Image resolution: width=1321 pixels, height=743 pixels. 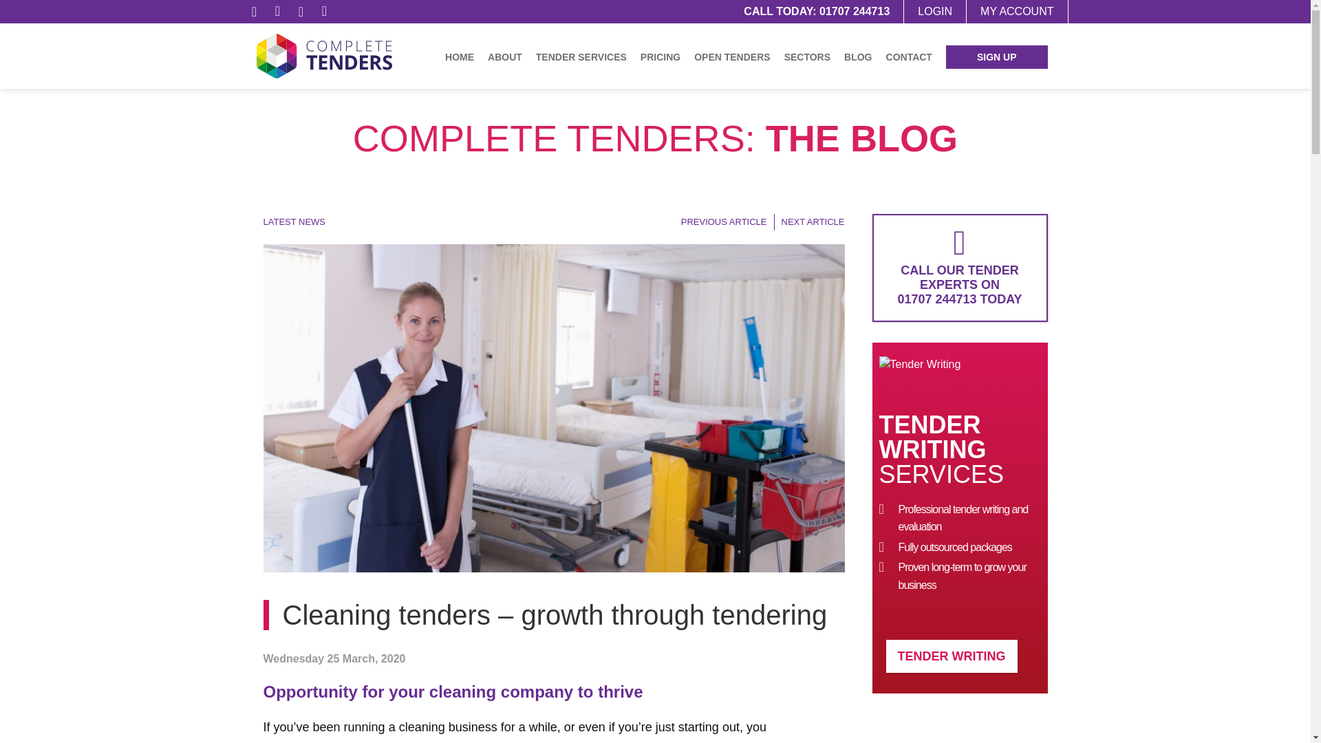 I want to click on 01707 244713, so click(x=854, y=11).